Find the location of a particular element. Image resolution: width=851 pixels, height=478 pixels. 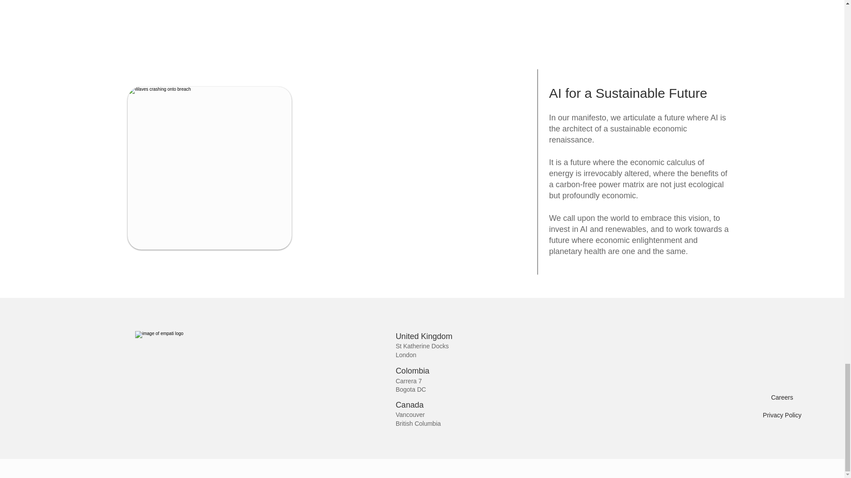

Privacy Policy is located at coordinates (782, 415).